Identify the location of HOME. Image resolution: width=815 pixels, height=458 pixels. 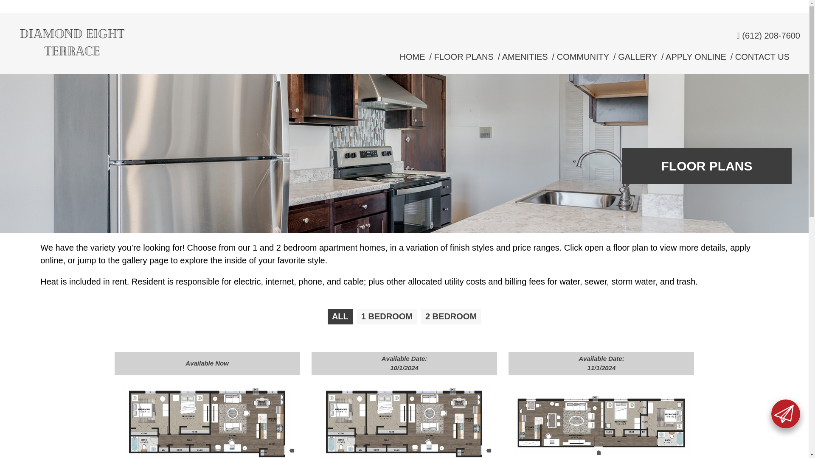
(413, 57).